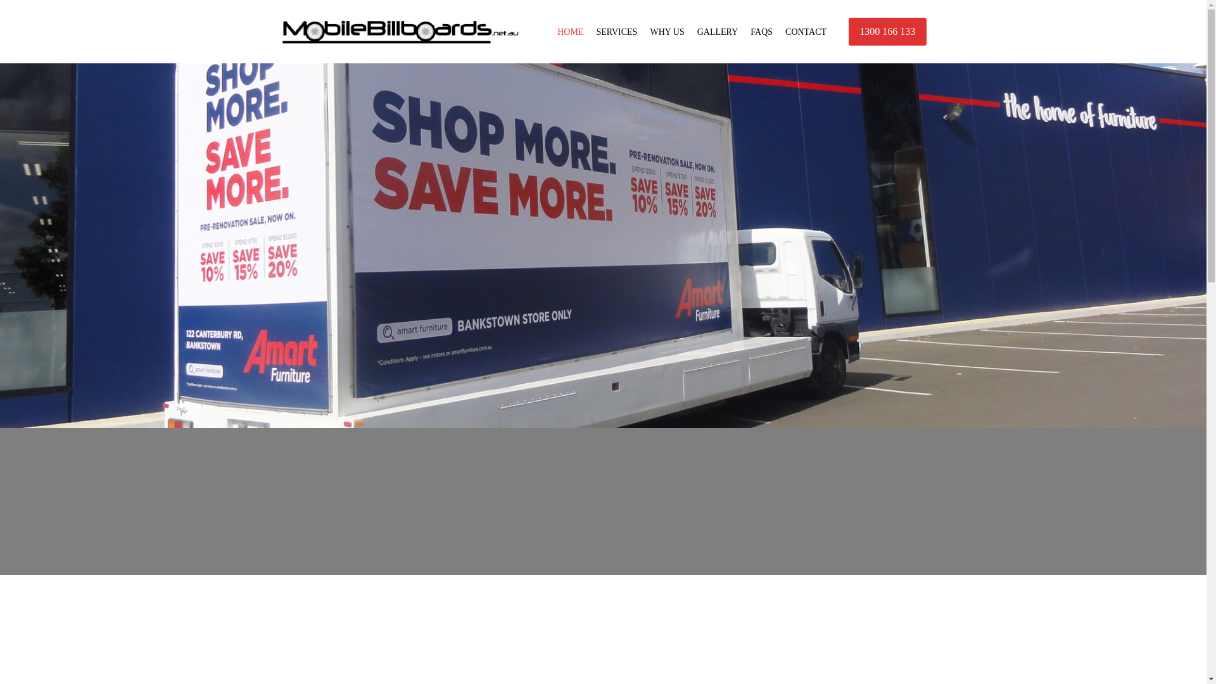 The image size is (1216, 684). What do you see at coordinates (806, 32) in the screenshot?
I see `CONTACT` at bounding box center [806, 32].